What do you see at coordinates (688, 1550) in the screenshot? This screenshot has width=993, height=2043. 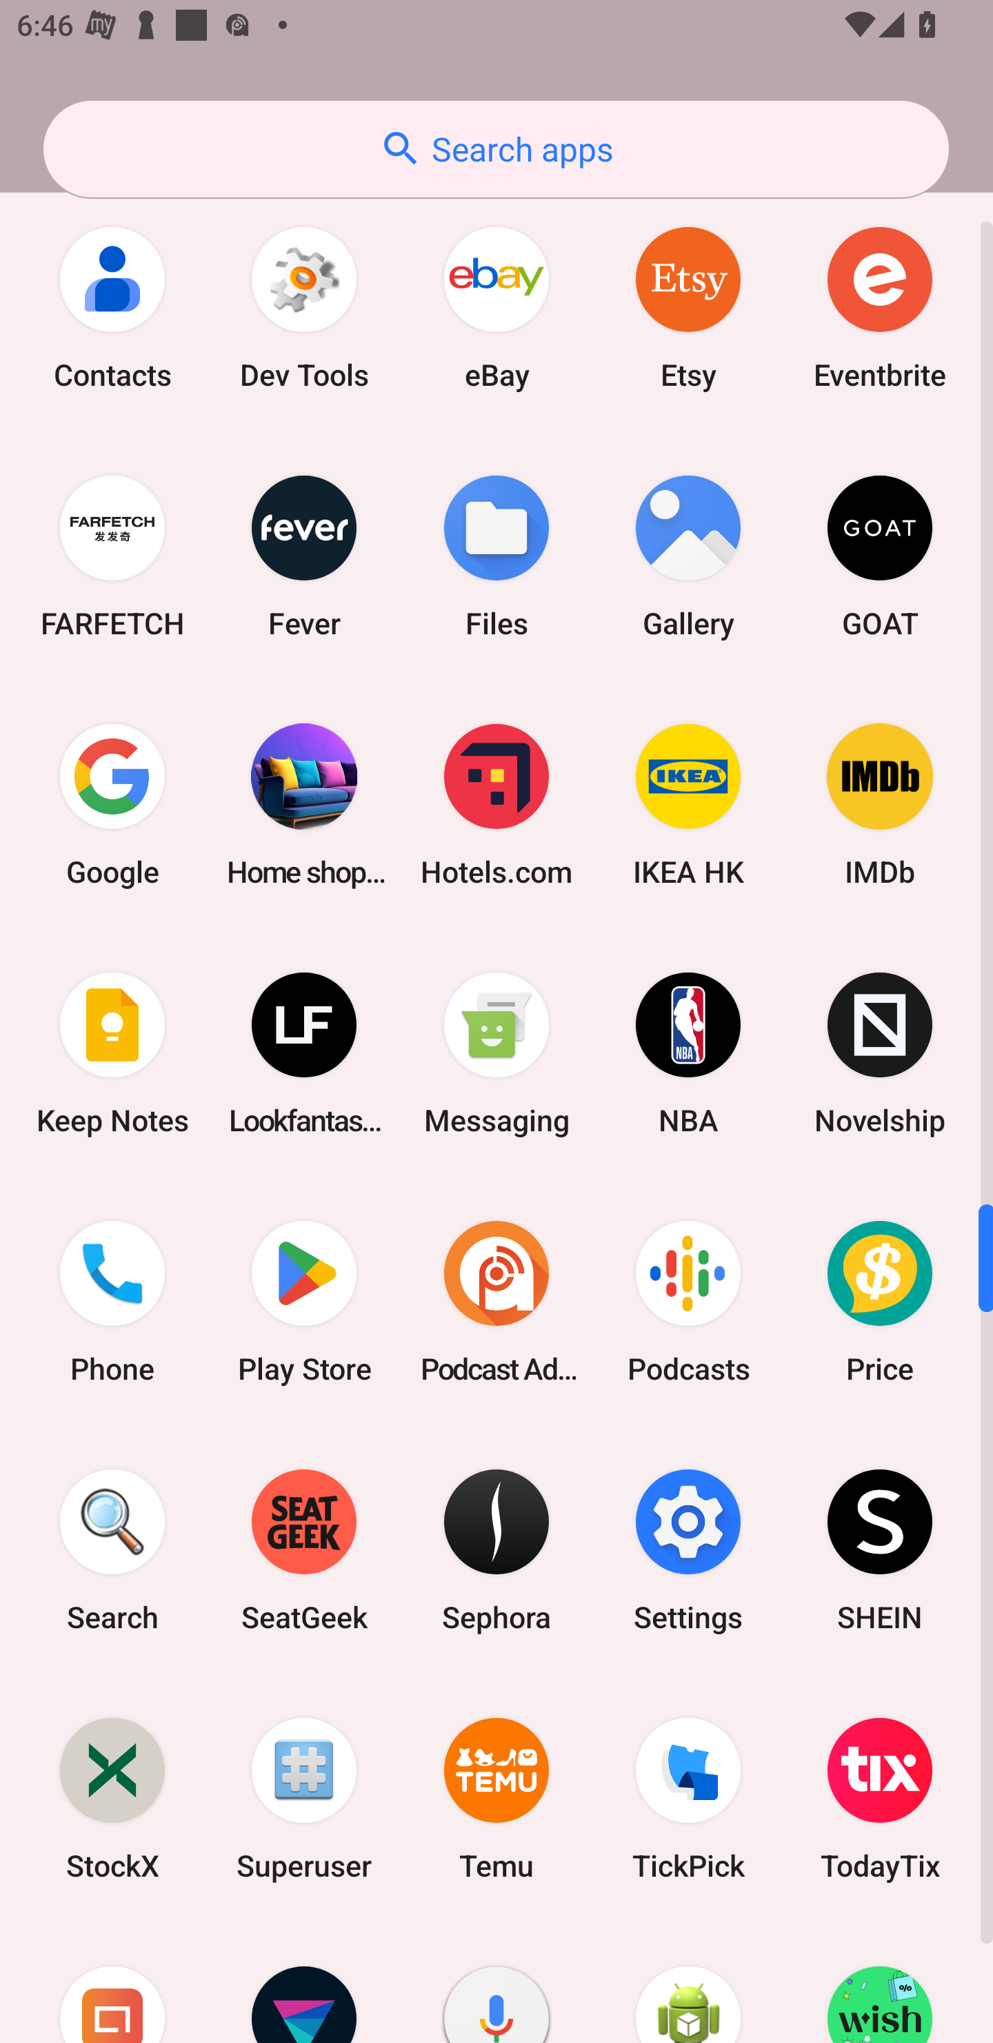 I see `Settings` at bounding box center [688, 1550].